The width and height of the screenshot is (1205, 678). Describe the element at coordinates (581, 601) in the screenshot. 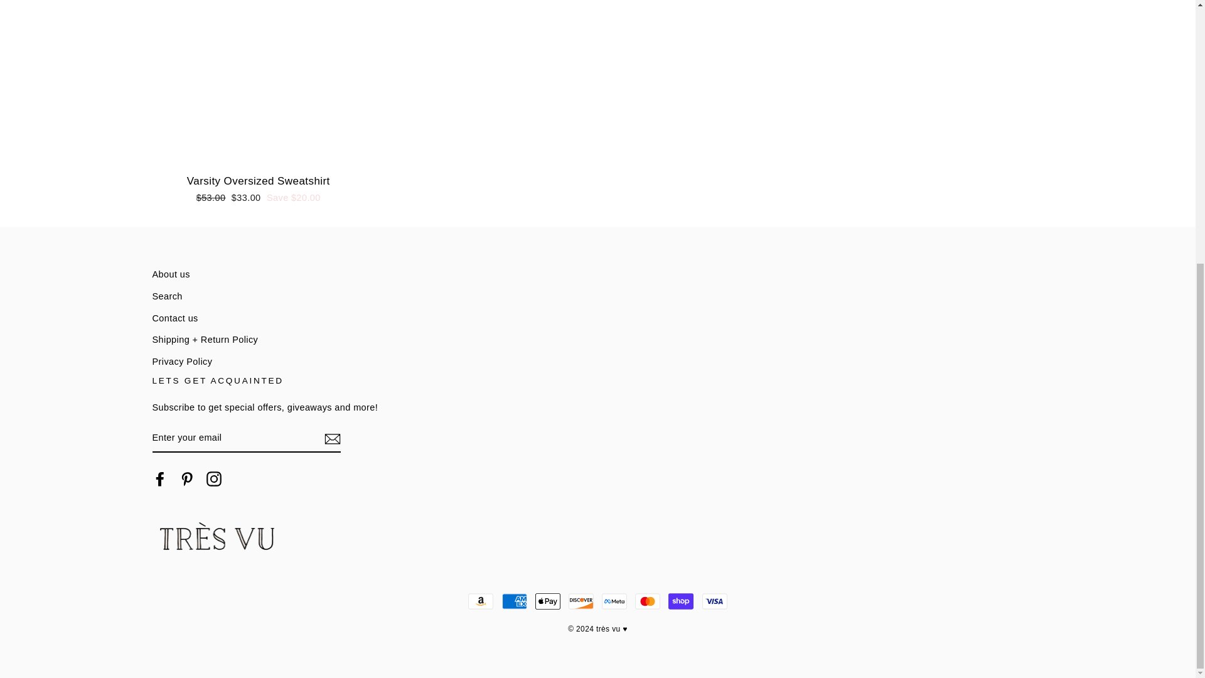

I see `Discover` at that location.